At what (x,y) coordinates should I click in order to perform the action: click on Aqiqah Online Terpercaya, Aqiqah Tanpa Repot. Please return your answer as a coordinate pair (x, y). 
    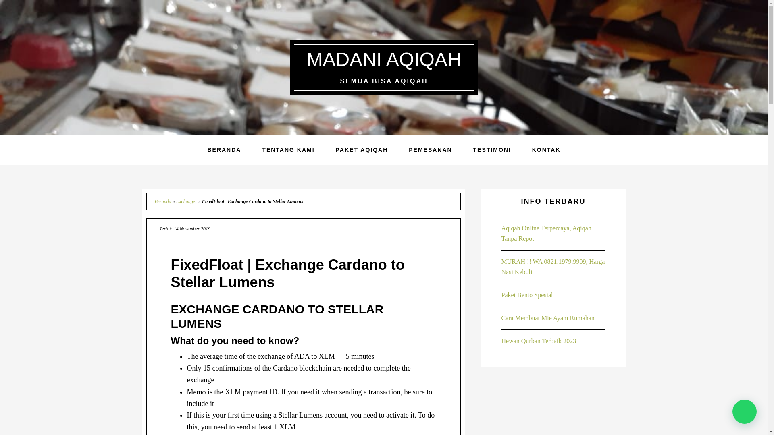
    Looking at the image, I should click on (546, 233).